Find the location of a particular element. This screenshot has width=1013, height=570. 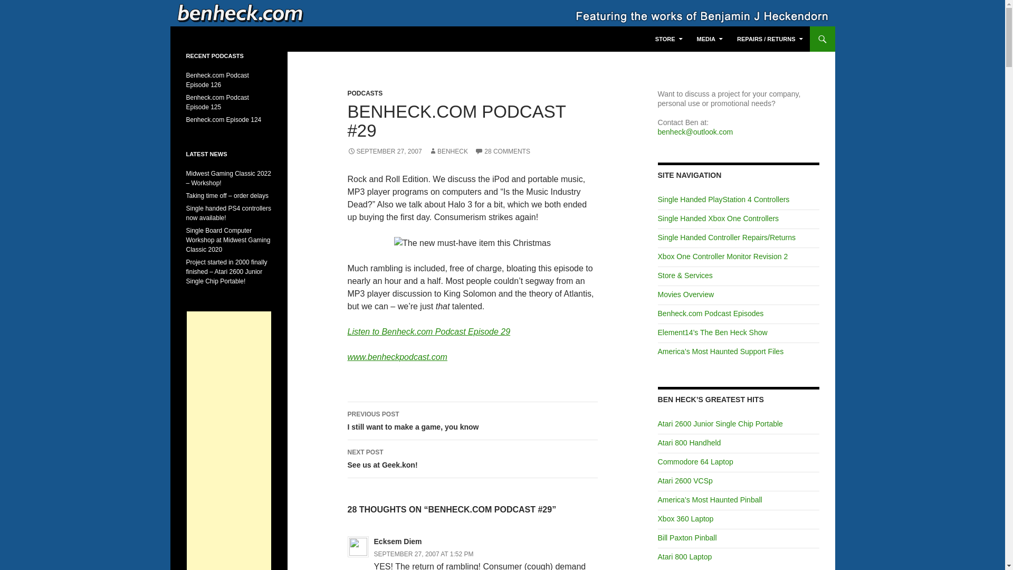

PODCASTS is located at coordinates (472, 459).